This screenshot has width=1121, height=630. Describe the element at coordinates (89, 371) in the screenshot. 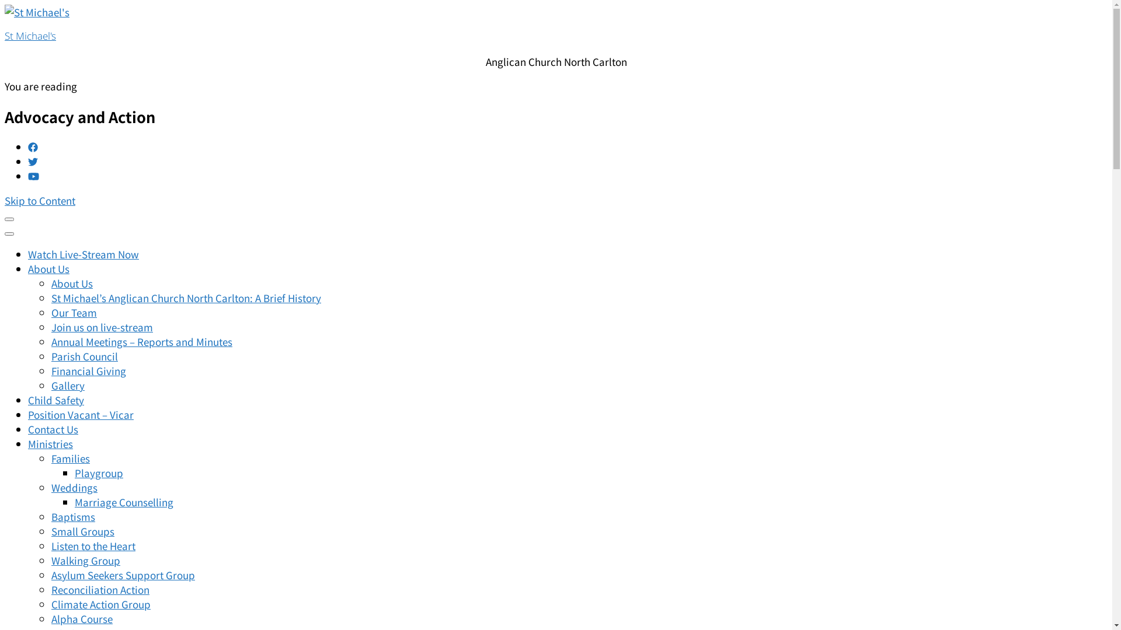

I see `Financial Giving` at that location.